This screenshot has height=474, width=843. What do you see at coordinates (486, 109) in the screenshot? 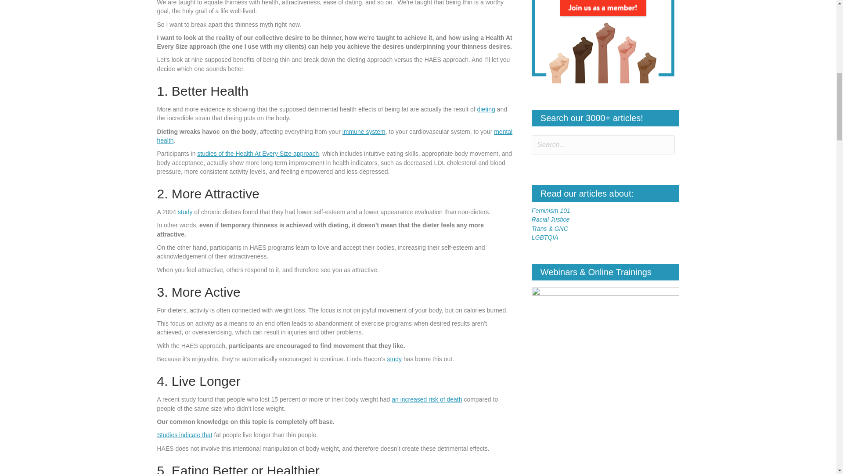
I see `dieting` at bounding box center [486, 109].